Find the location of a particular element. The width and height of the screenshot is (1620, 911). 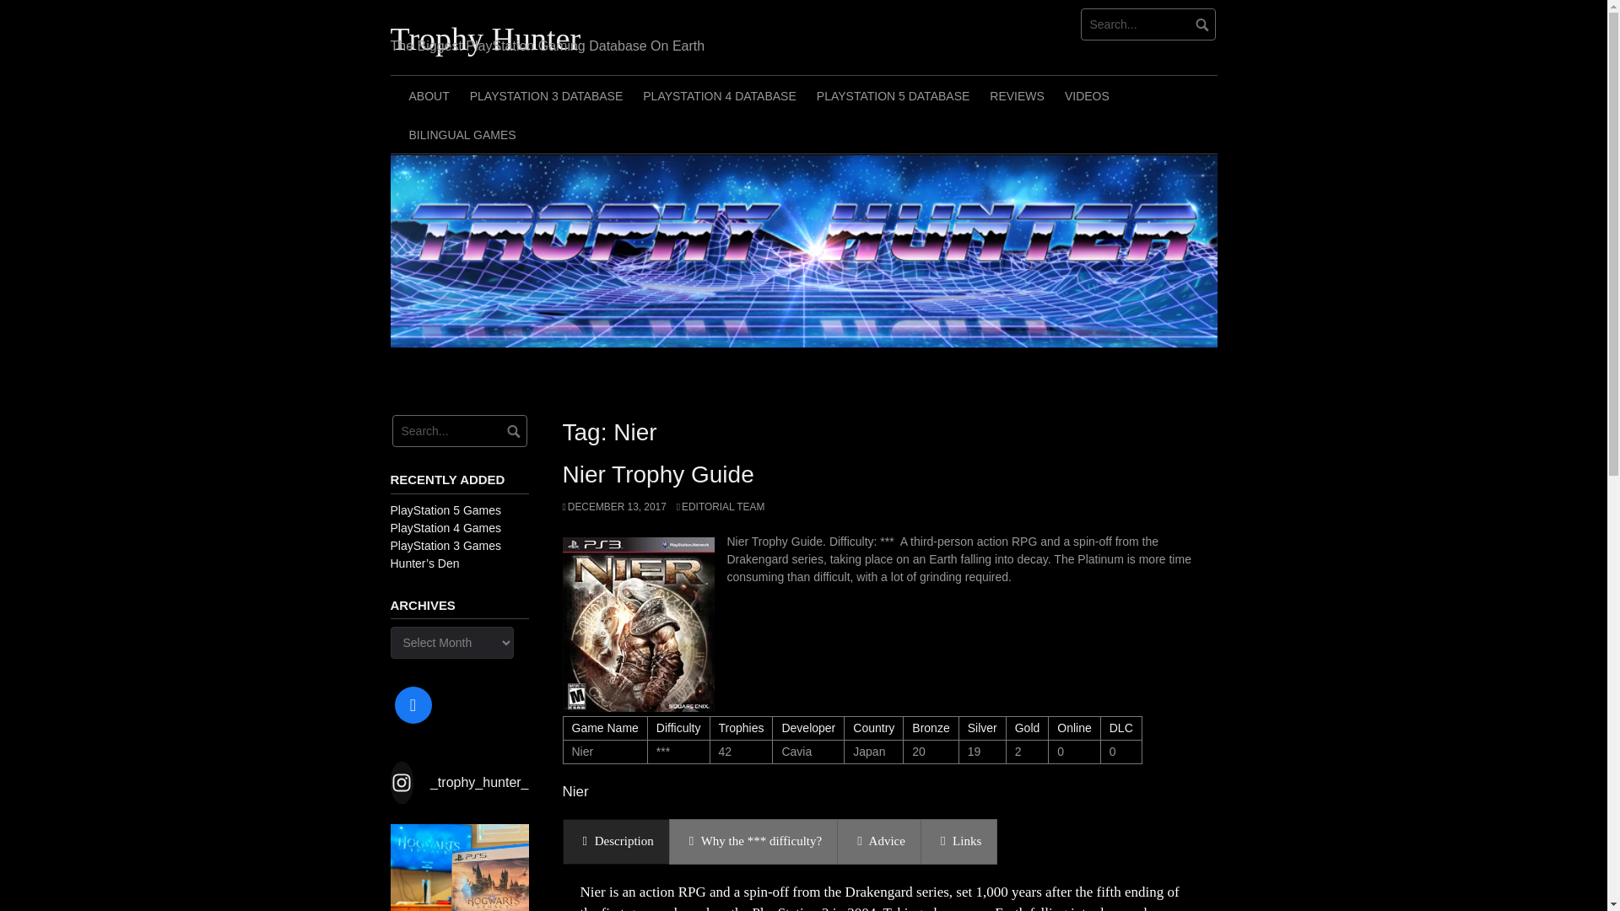

Advice is located at coordinates (879, 840).